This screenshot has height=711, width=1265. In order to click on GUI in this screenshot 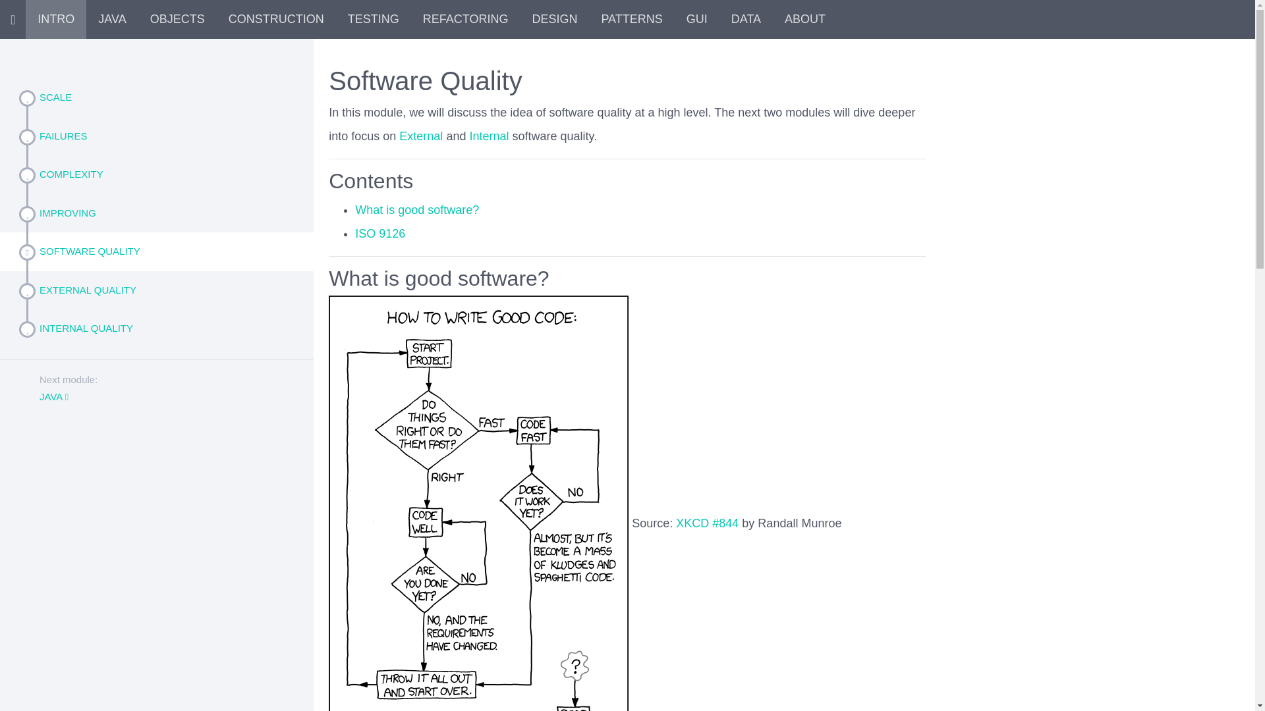, I will do `click(697, 18)`.